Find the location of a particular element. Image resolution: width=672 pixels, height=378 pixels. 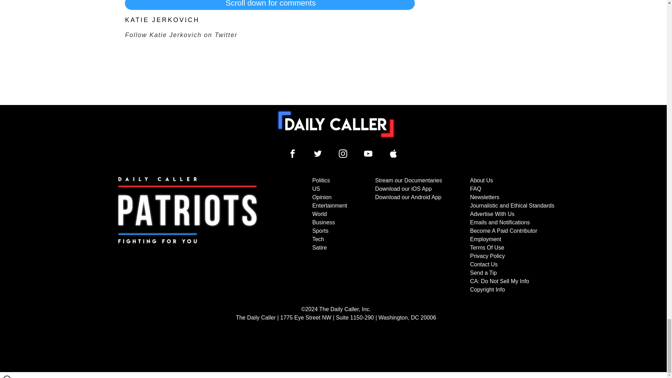

Daily Caller Instagram is located at coordinates (343, 153).